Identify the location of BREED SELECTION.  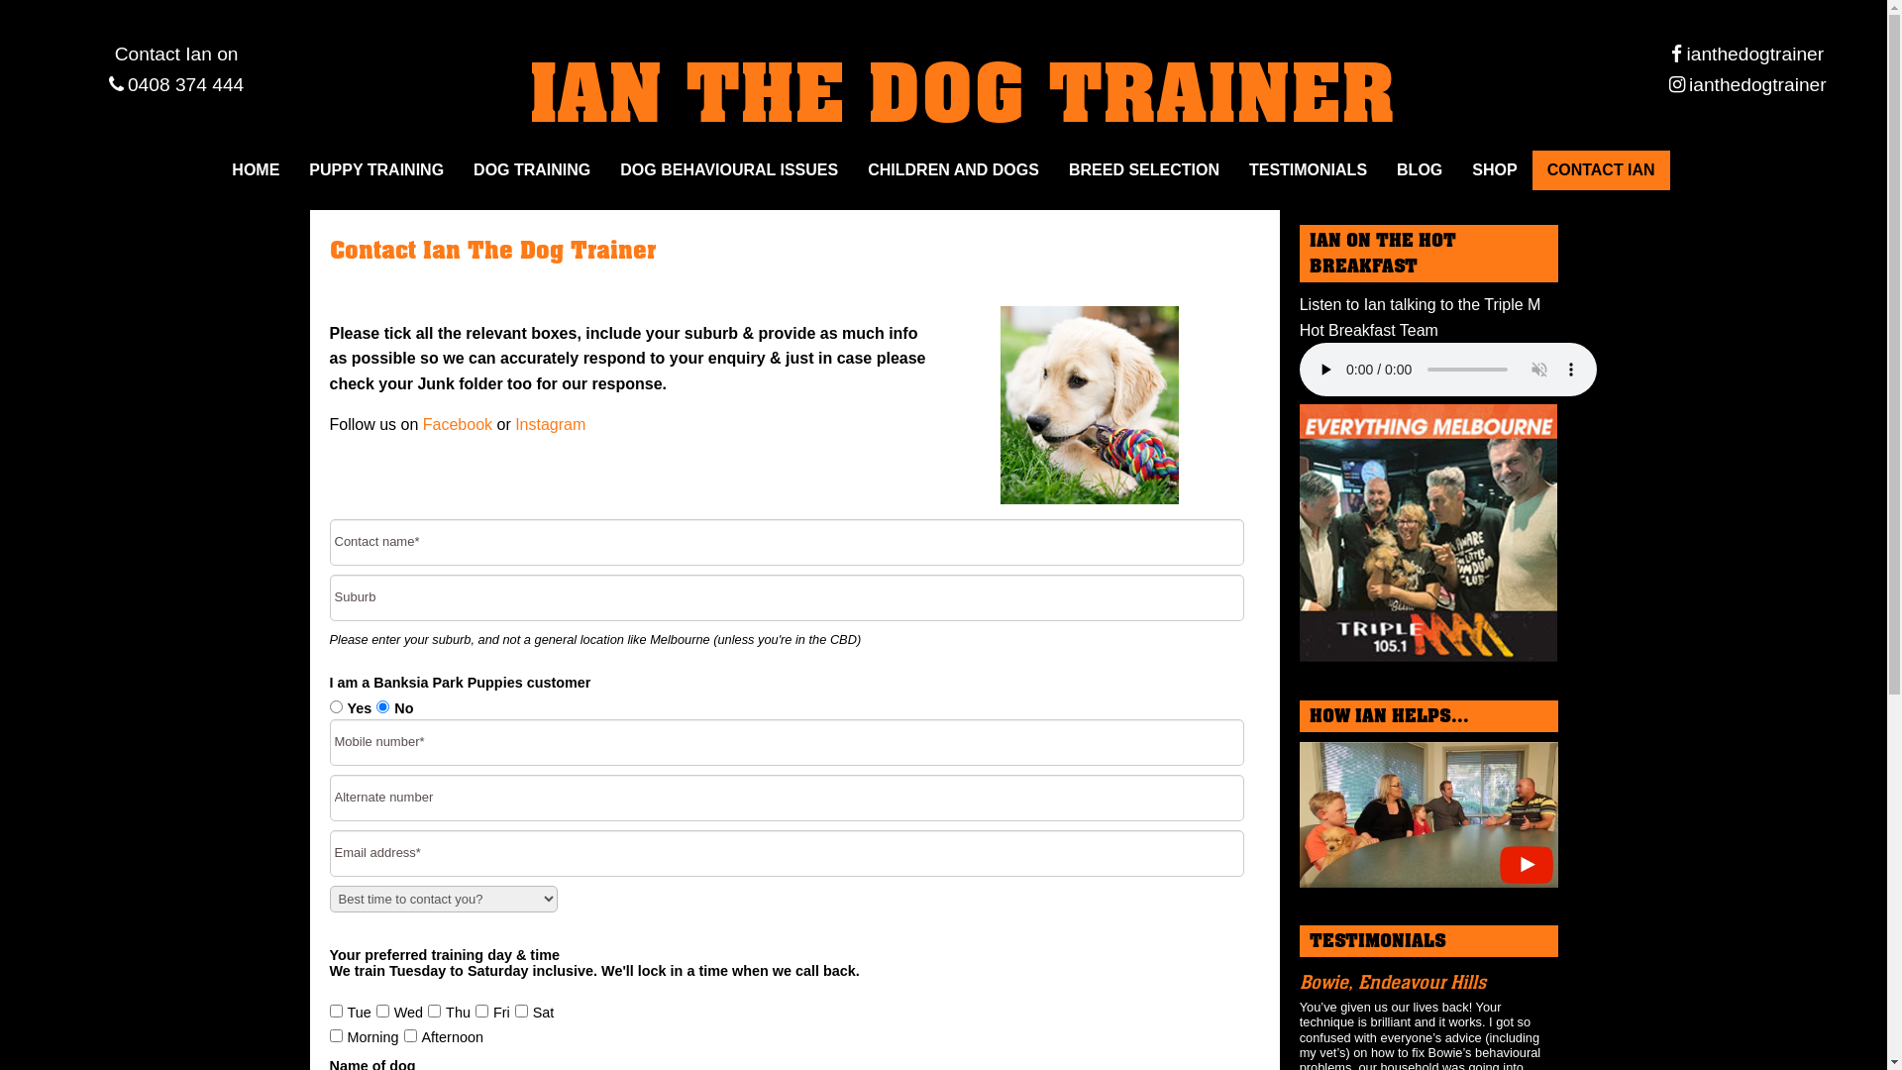
(1144, 170).